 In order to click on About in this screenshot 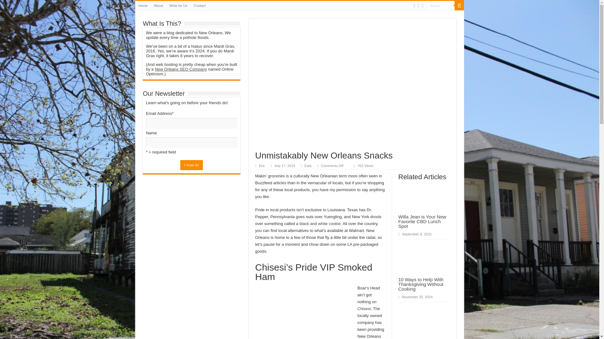, I will do `click(158, 6)`.